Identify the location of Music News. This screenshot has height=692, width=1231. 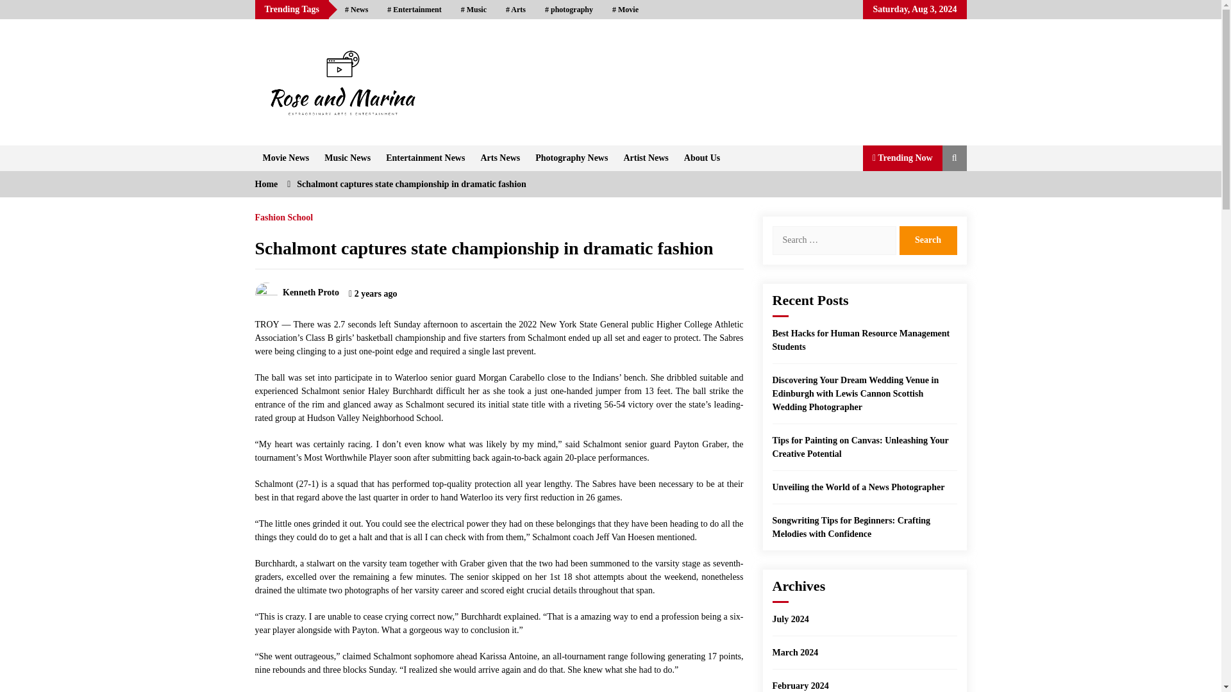
(347, 157).